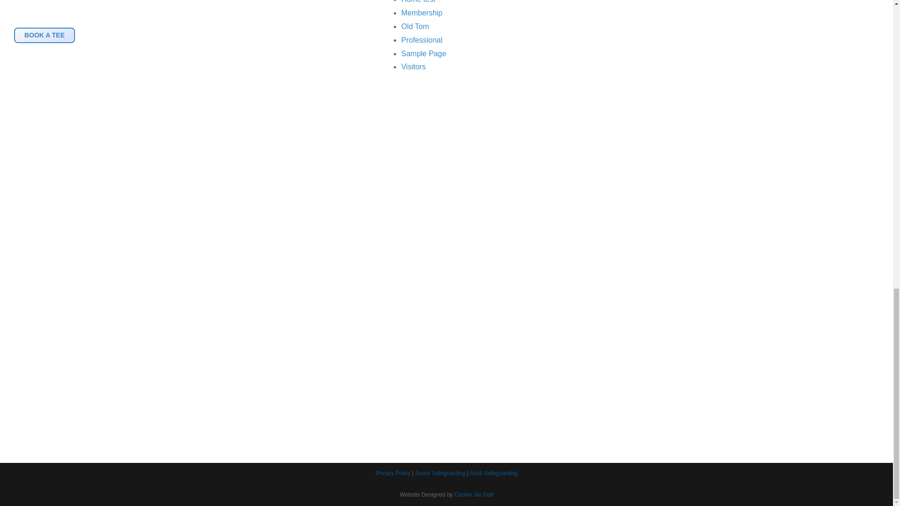 This screenshot has height=506, width=900. I want to click on Home test, so click(418, 1).